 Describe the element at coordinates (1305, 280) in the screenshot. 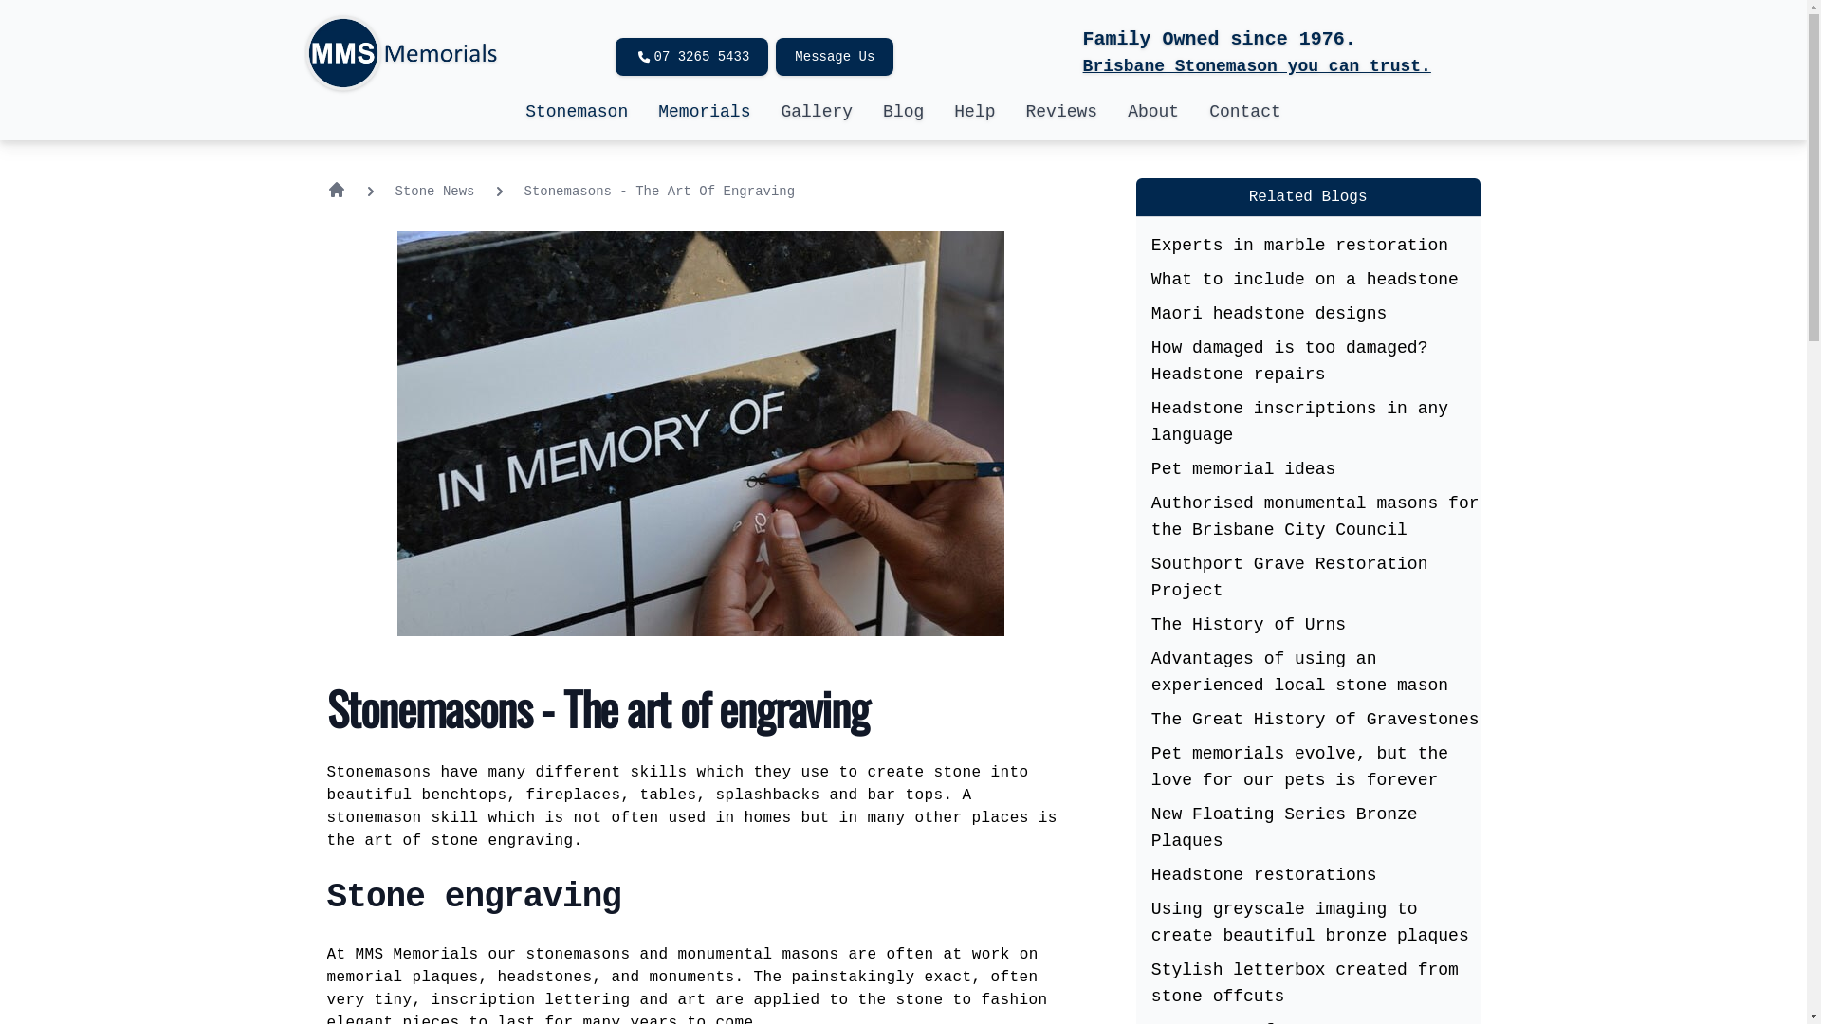

I see `What to include on a headstone` at that location.